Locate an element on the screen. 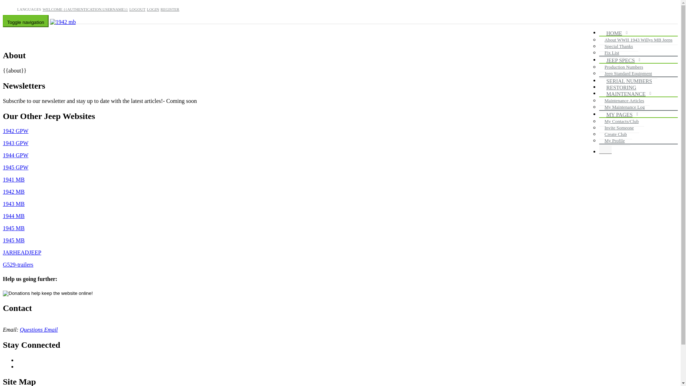 The width and height of the screenshot is (686, 386). 1942 GPW is located at coordinates (16, 131).